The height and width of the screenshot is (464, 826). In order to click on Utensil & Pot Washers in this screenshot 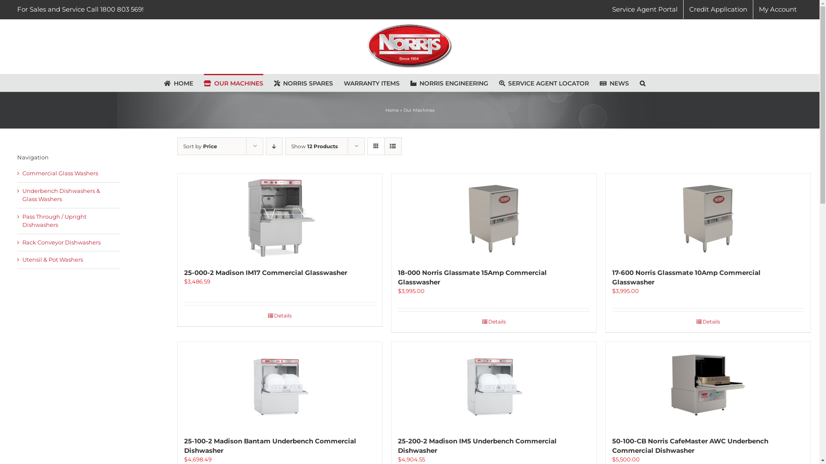, I will do `click(52, 259)`.